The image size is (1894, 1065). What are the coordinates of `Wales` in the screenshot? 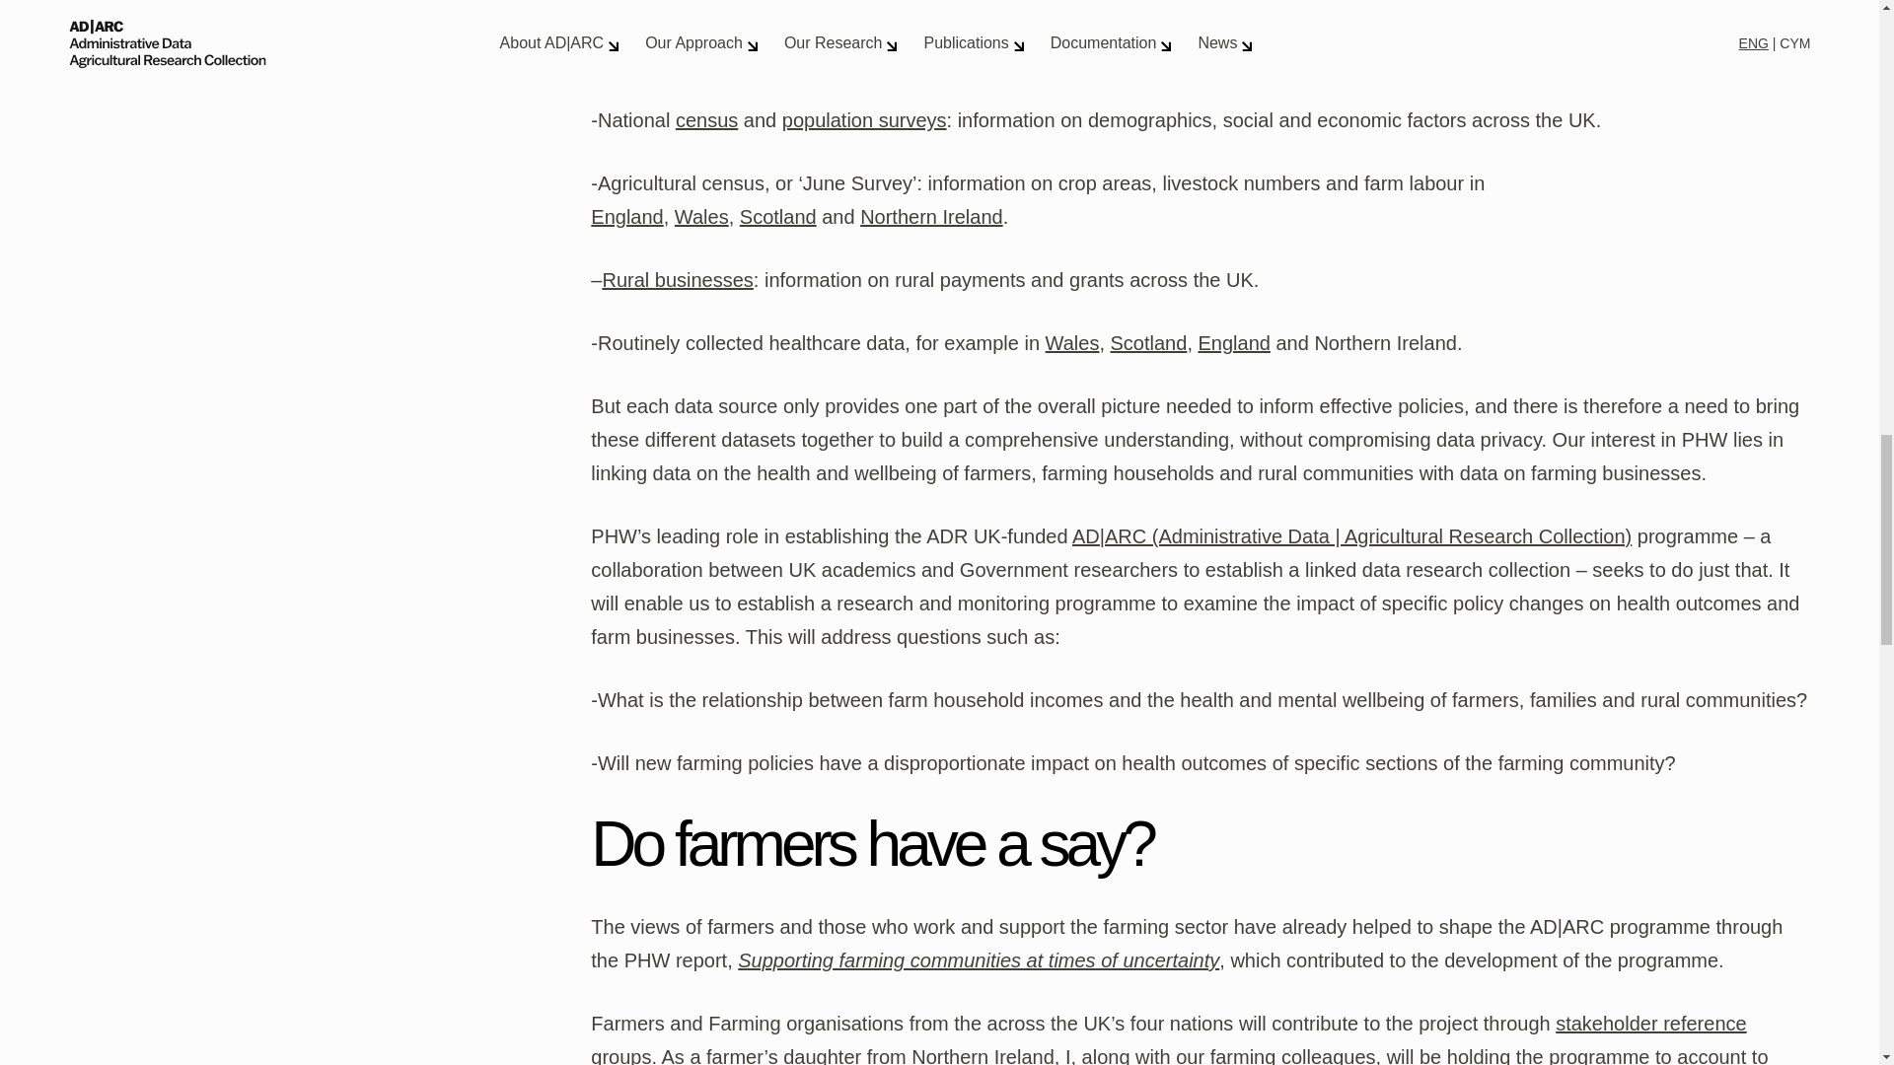 It's located at (1072, 342).